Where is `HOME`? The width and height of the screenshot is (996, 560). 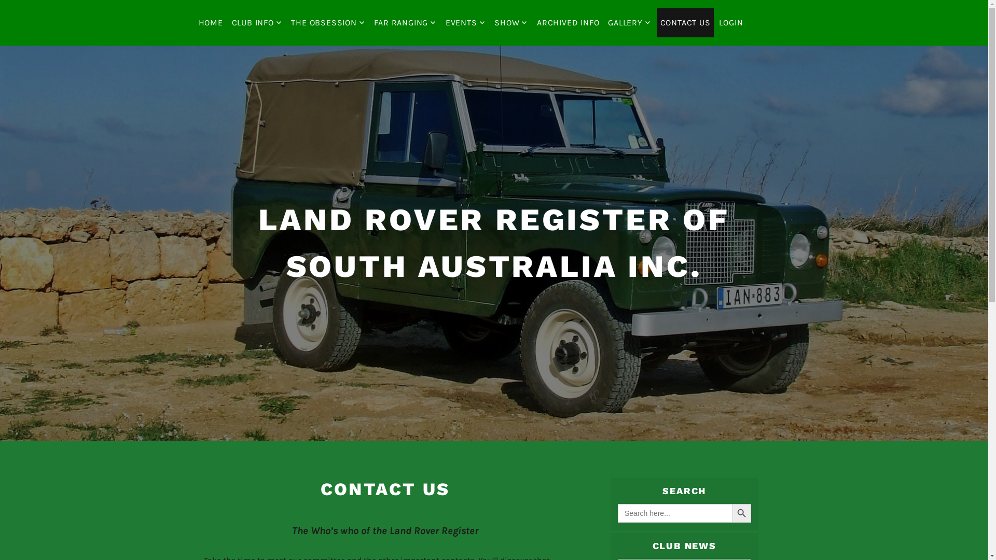 HOME is located at coordinates (211, 23).